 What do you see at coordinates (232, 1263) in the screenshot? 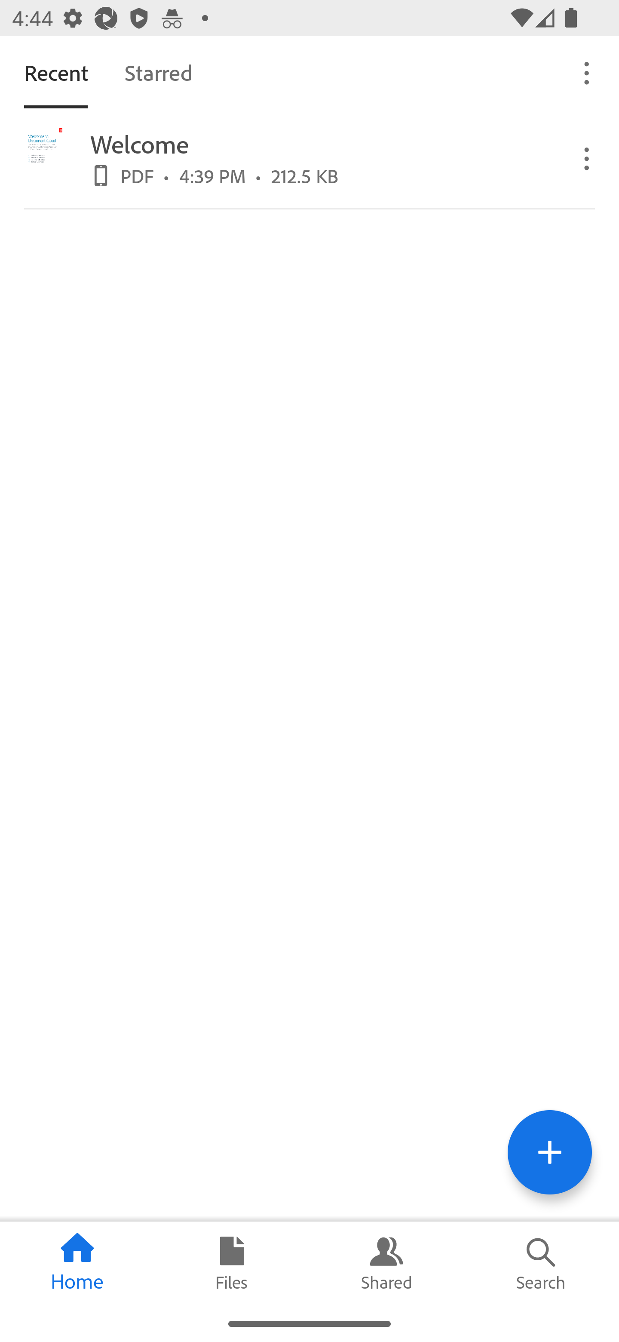
I see `Files` at bounding box center [232, 1263].